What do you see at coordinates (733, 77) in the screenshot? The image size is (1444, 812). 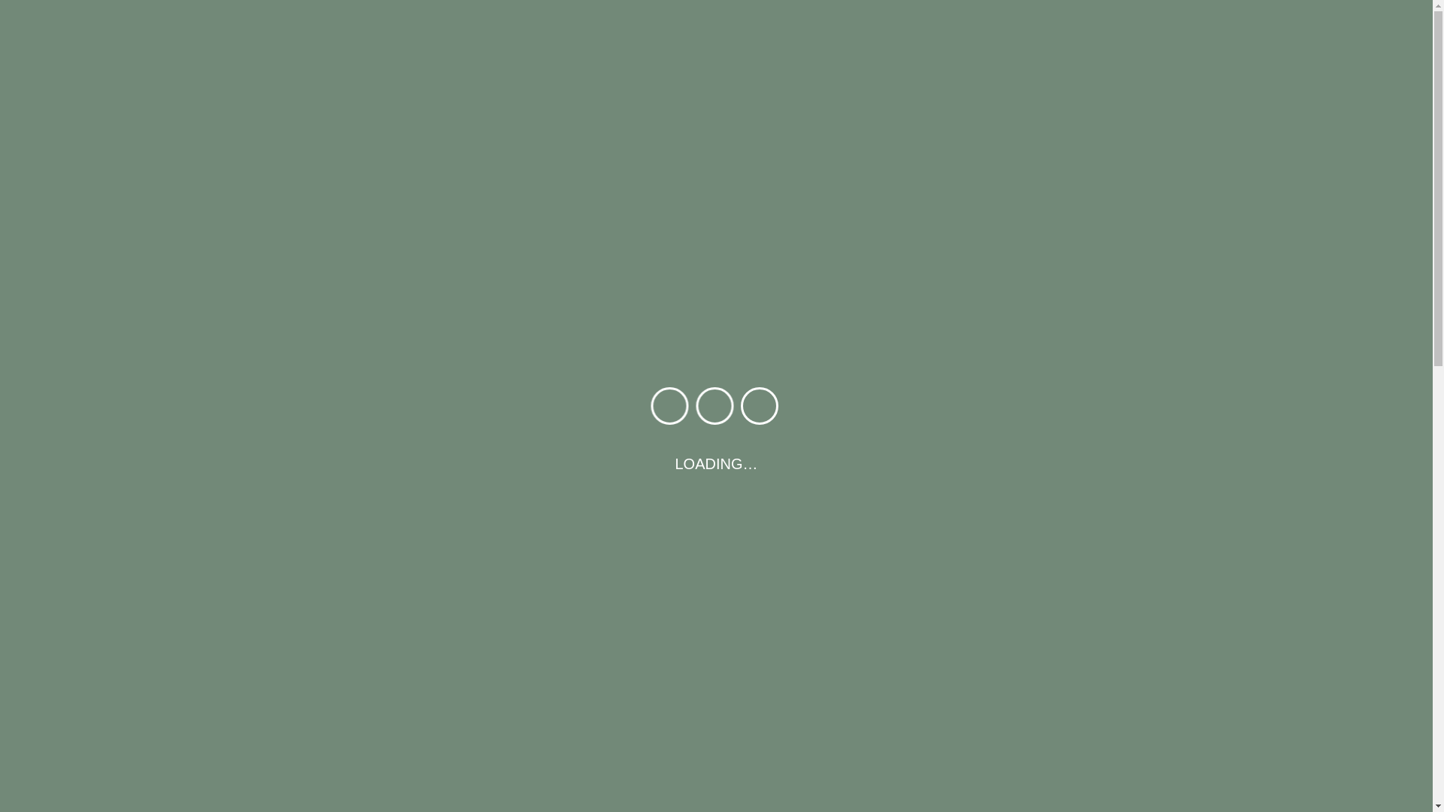 I see `Faciliteiten` at bounding box center [733, 77].